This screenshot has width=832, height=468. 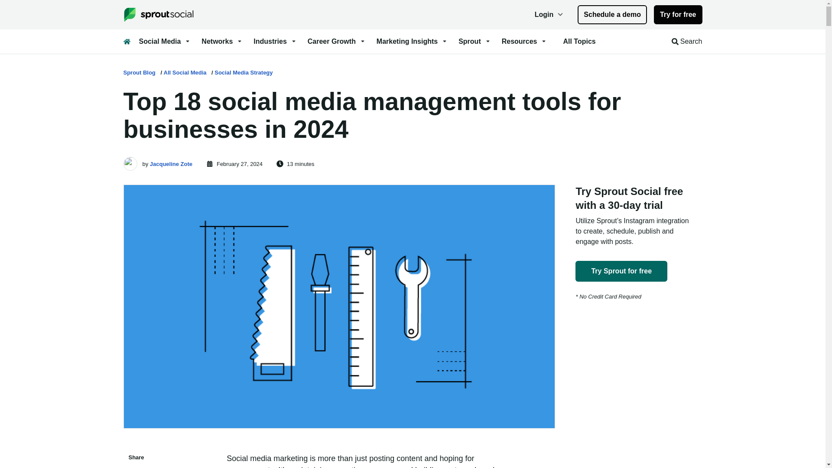 I want to click on Open Industries menu, so click(x=275, y=42).